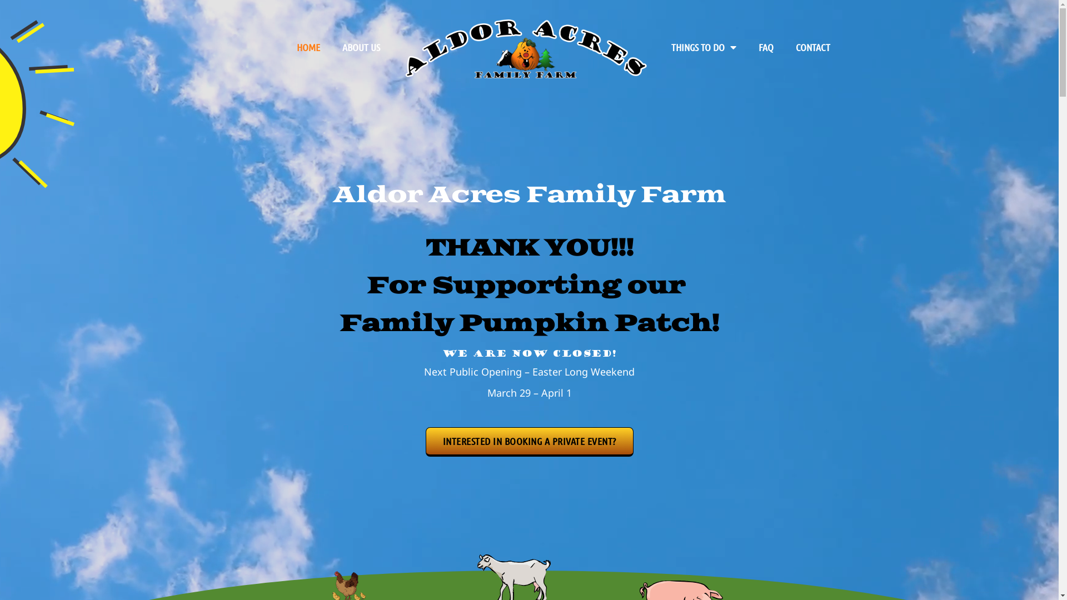 The width and height of the screenshot is (1067, 600). What do you see at coordinates (766, 47) in the screenshot?
I see `FAQ` at bounding box center [766, 47].